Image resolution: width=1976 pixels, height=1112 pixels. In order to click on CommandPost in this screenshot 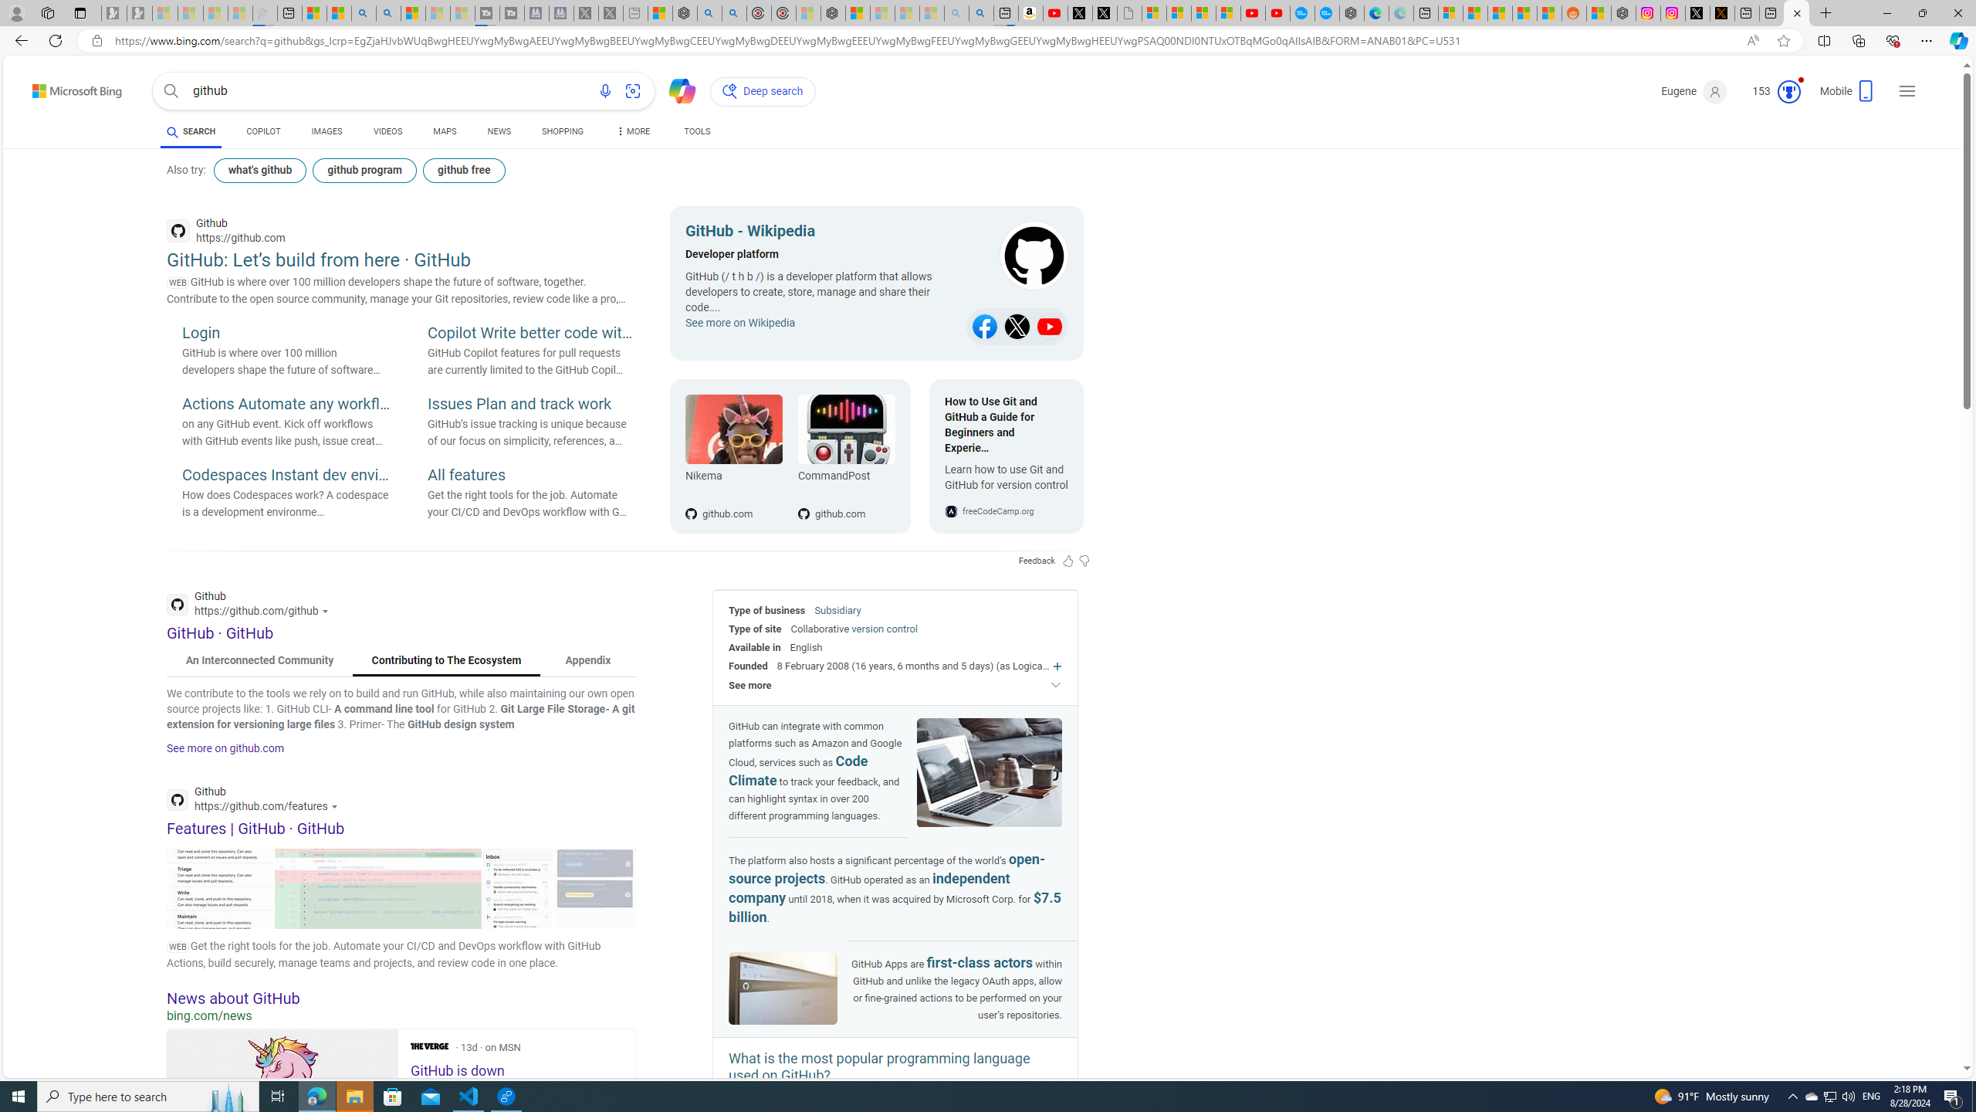, I will do `click(846, 429)`.